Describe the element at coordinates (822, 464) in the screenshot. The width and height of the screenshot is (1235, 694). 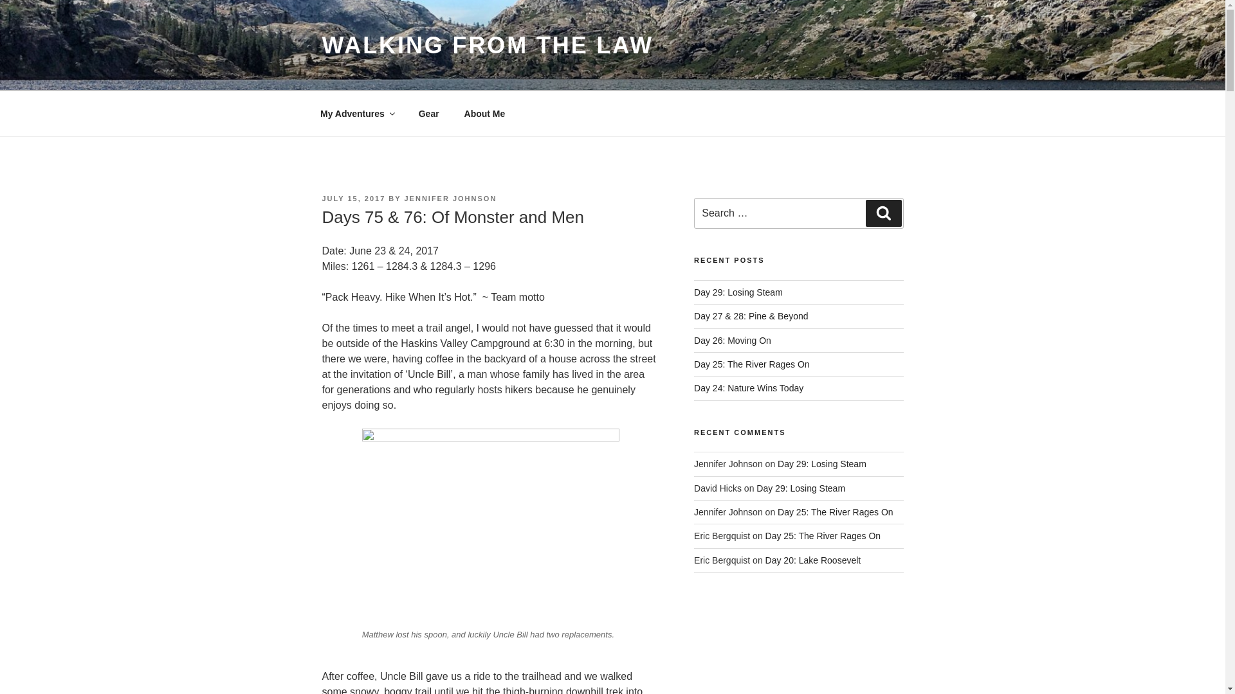
I see `Day 29: Losing Steam` at that location.